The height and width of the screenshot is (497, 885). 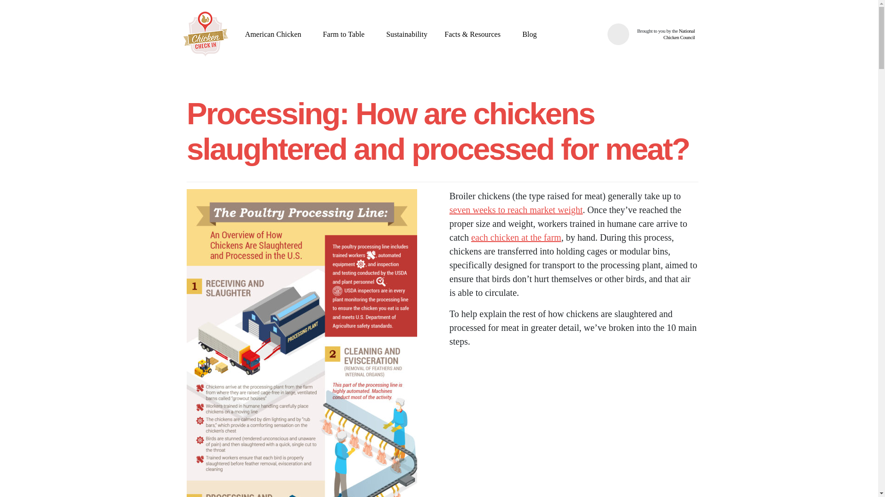 I want to click on Farm to Table, so click(x=346, y=34).